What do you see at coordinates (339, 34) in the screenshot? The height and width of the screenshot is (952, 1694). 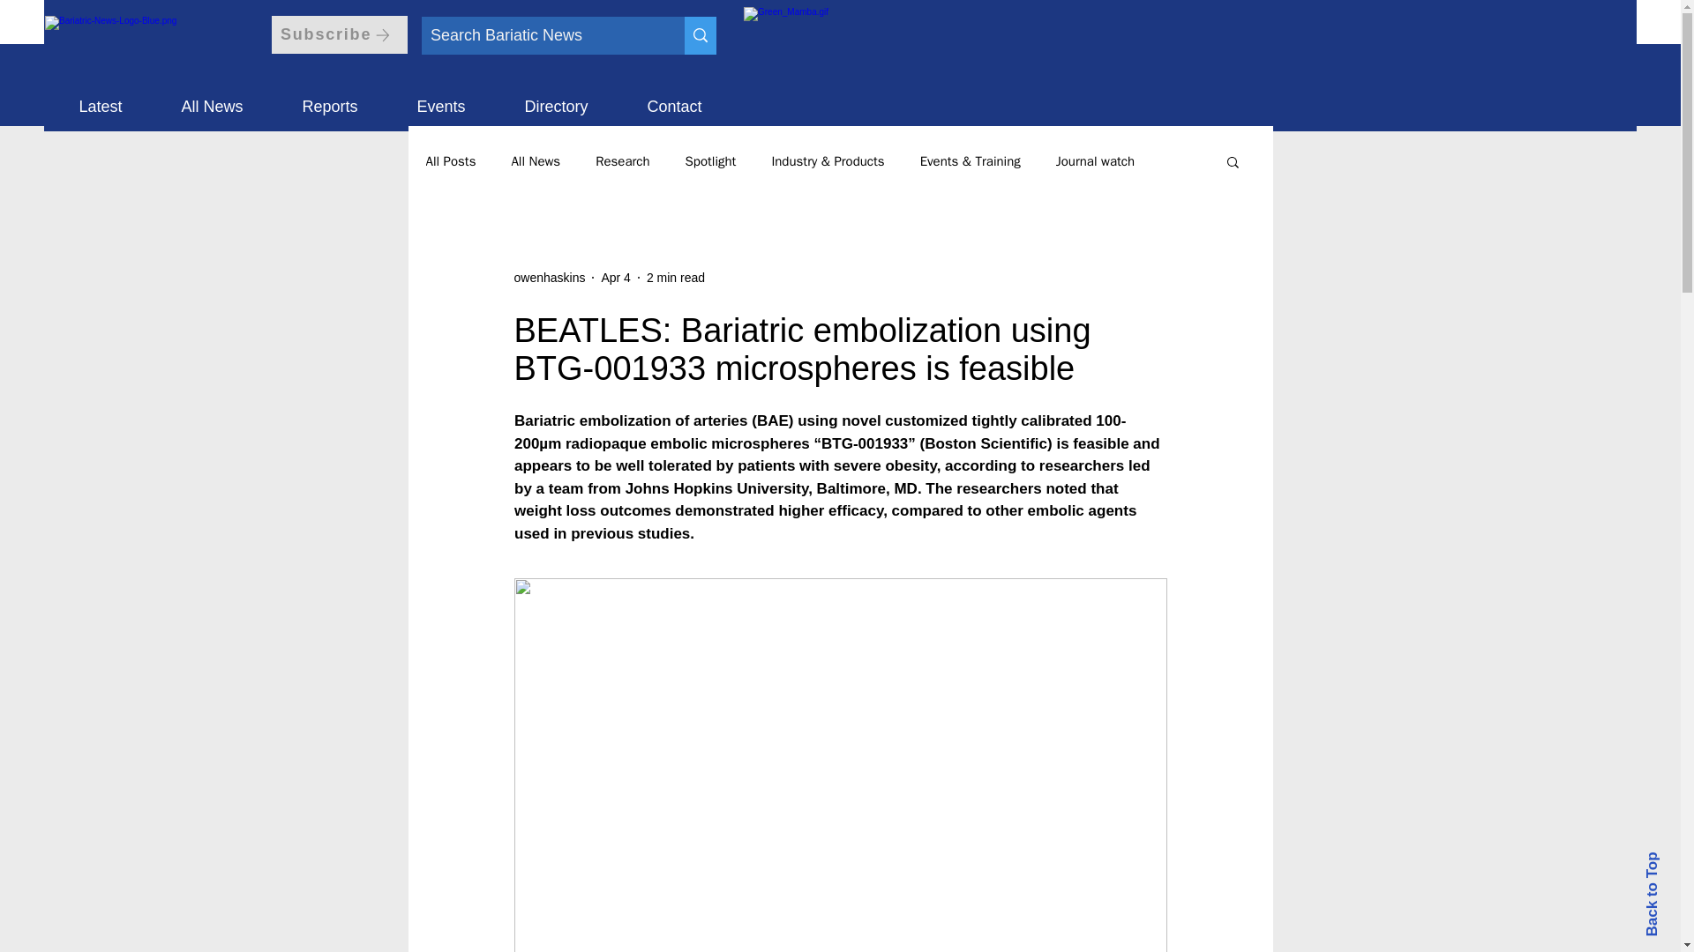 I see `Subscribe` at bounding box center [339, 34].